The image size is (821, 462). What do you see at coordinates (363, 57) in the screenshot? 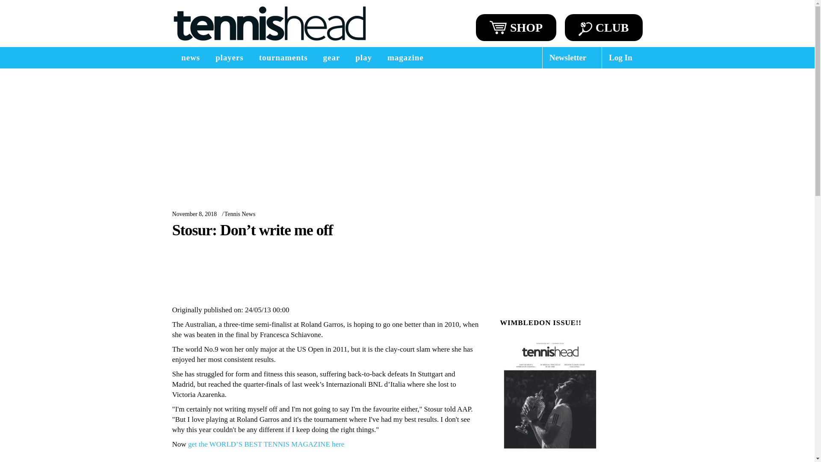
I see `play` at bounding box center [363, 57].